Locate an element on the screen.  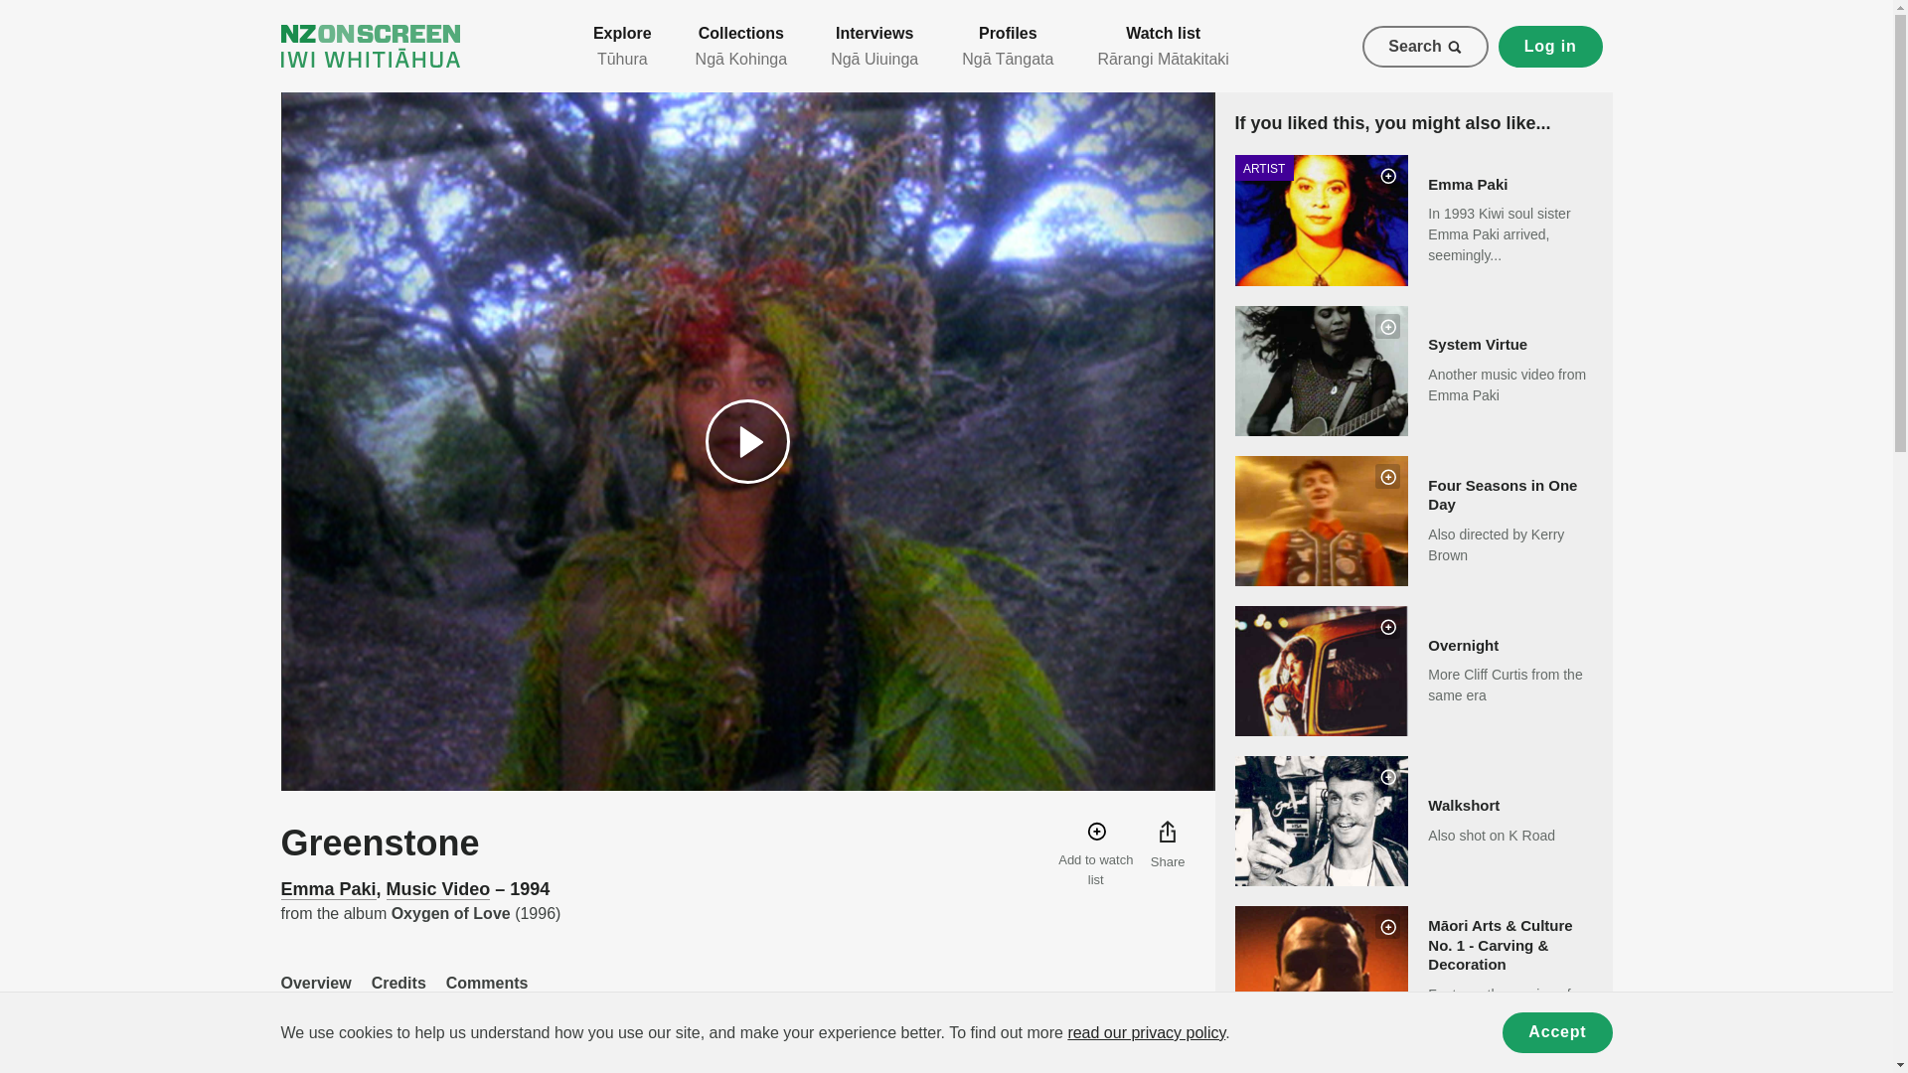
Emma Paki is located at coordinates (487, 992).